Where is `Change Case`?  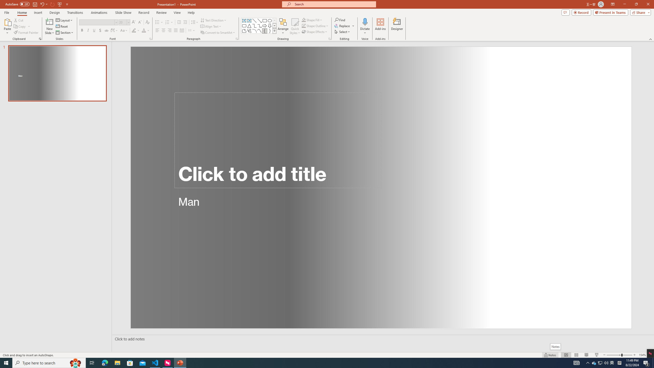 Change Case is located at coordinates (124, 31).